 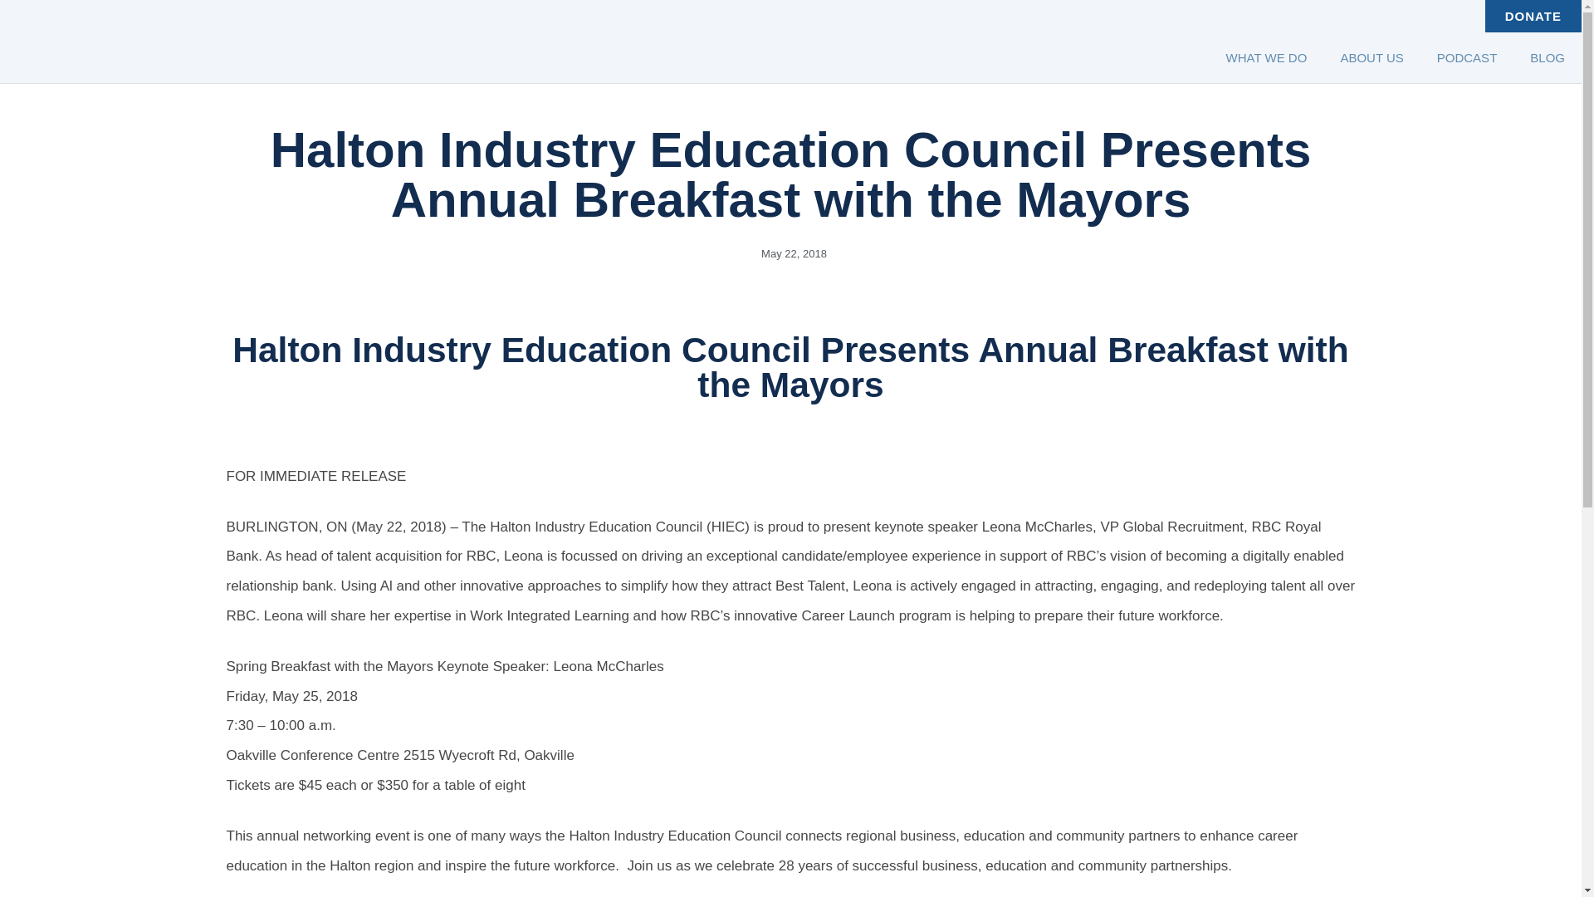 I want to click on PODCAST, so click(x=1467, y=58).